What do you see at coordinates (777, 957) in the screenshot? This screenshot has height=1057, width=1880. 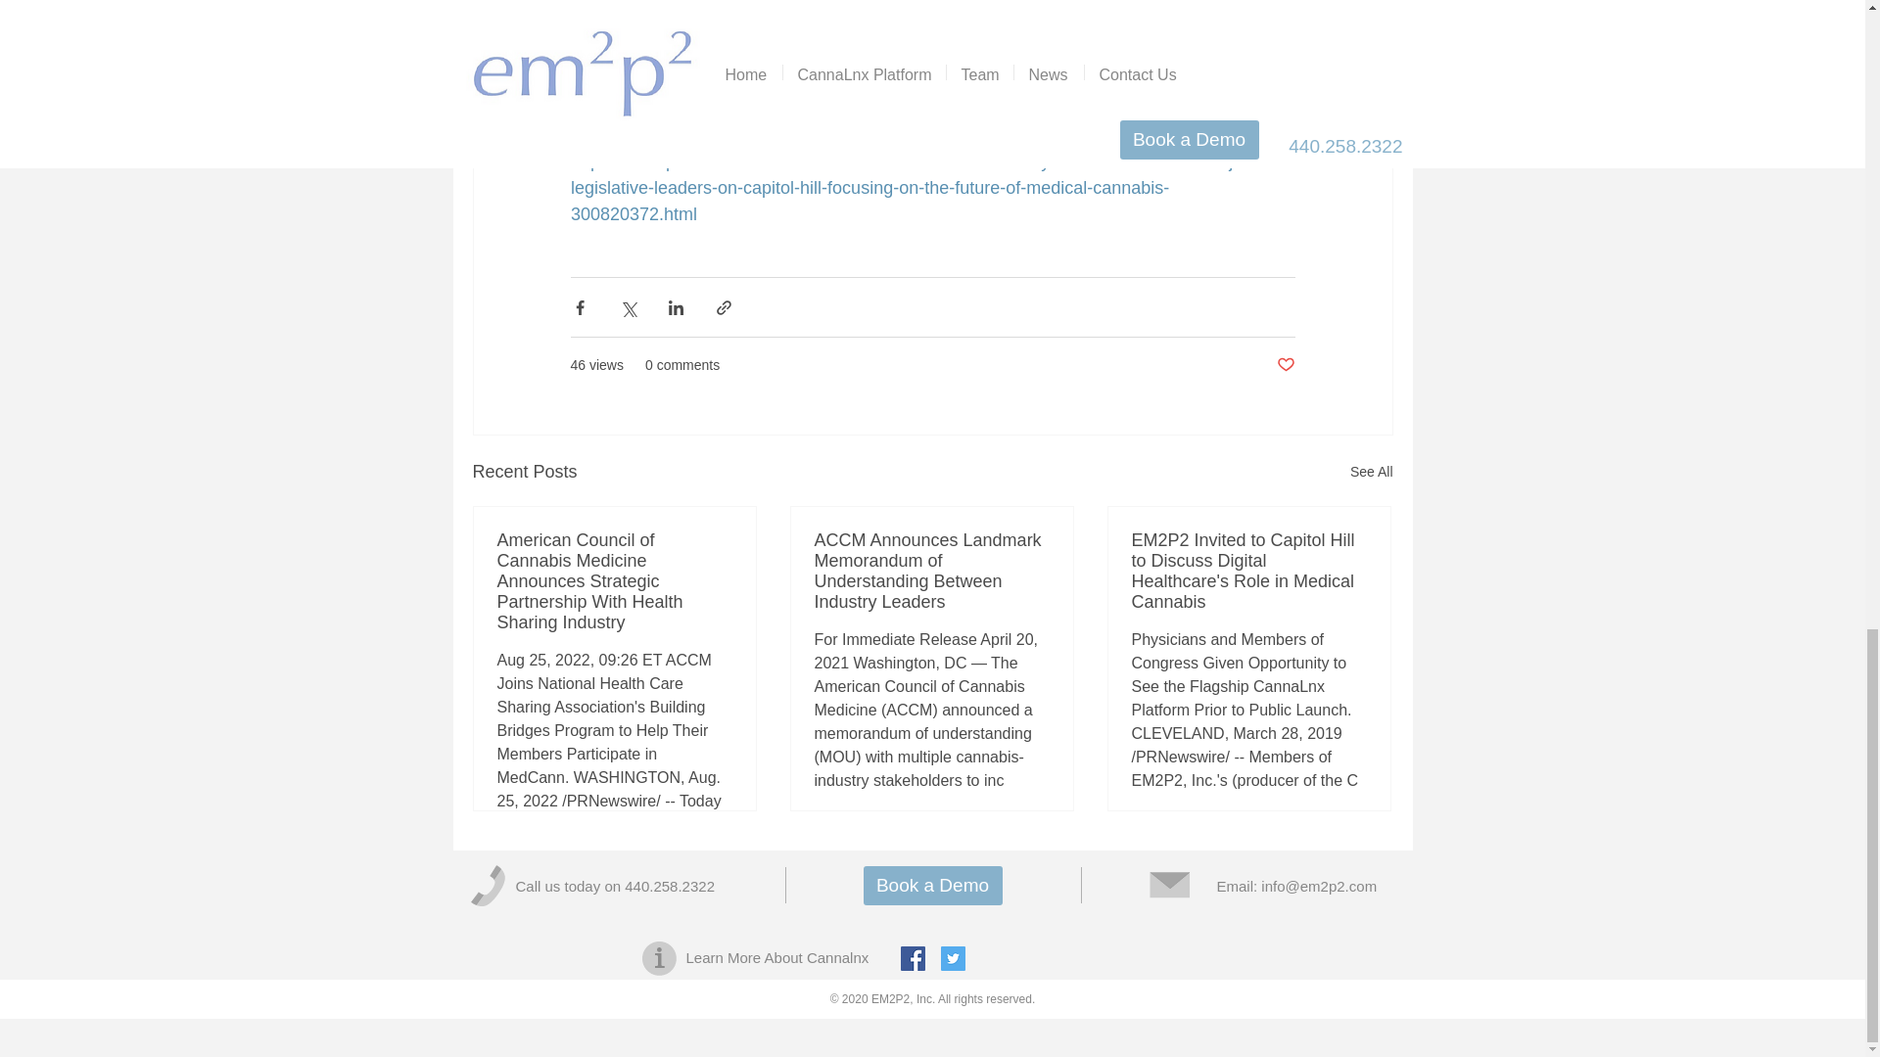 I see `Learn More About Cannalnx` at bounding box center [777, 957].